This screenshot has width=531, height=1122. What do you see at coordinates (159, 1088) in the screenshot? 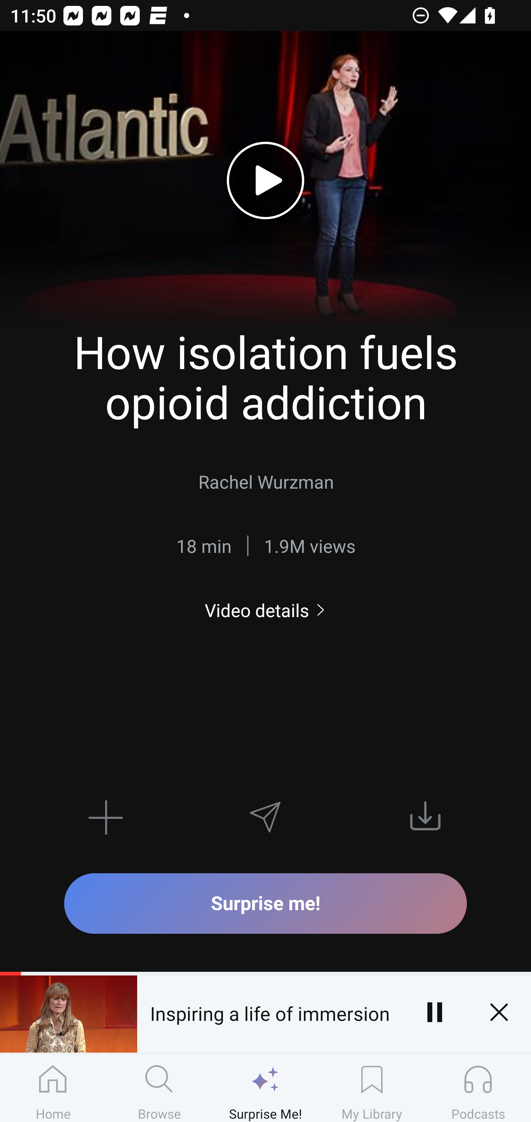
I see `Browse` at bounding box center [159, 1088].